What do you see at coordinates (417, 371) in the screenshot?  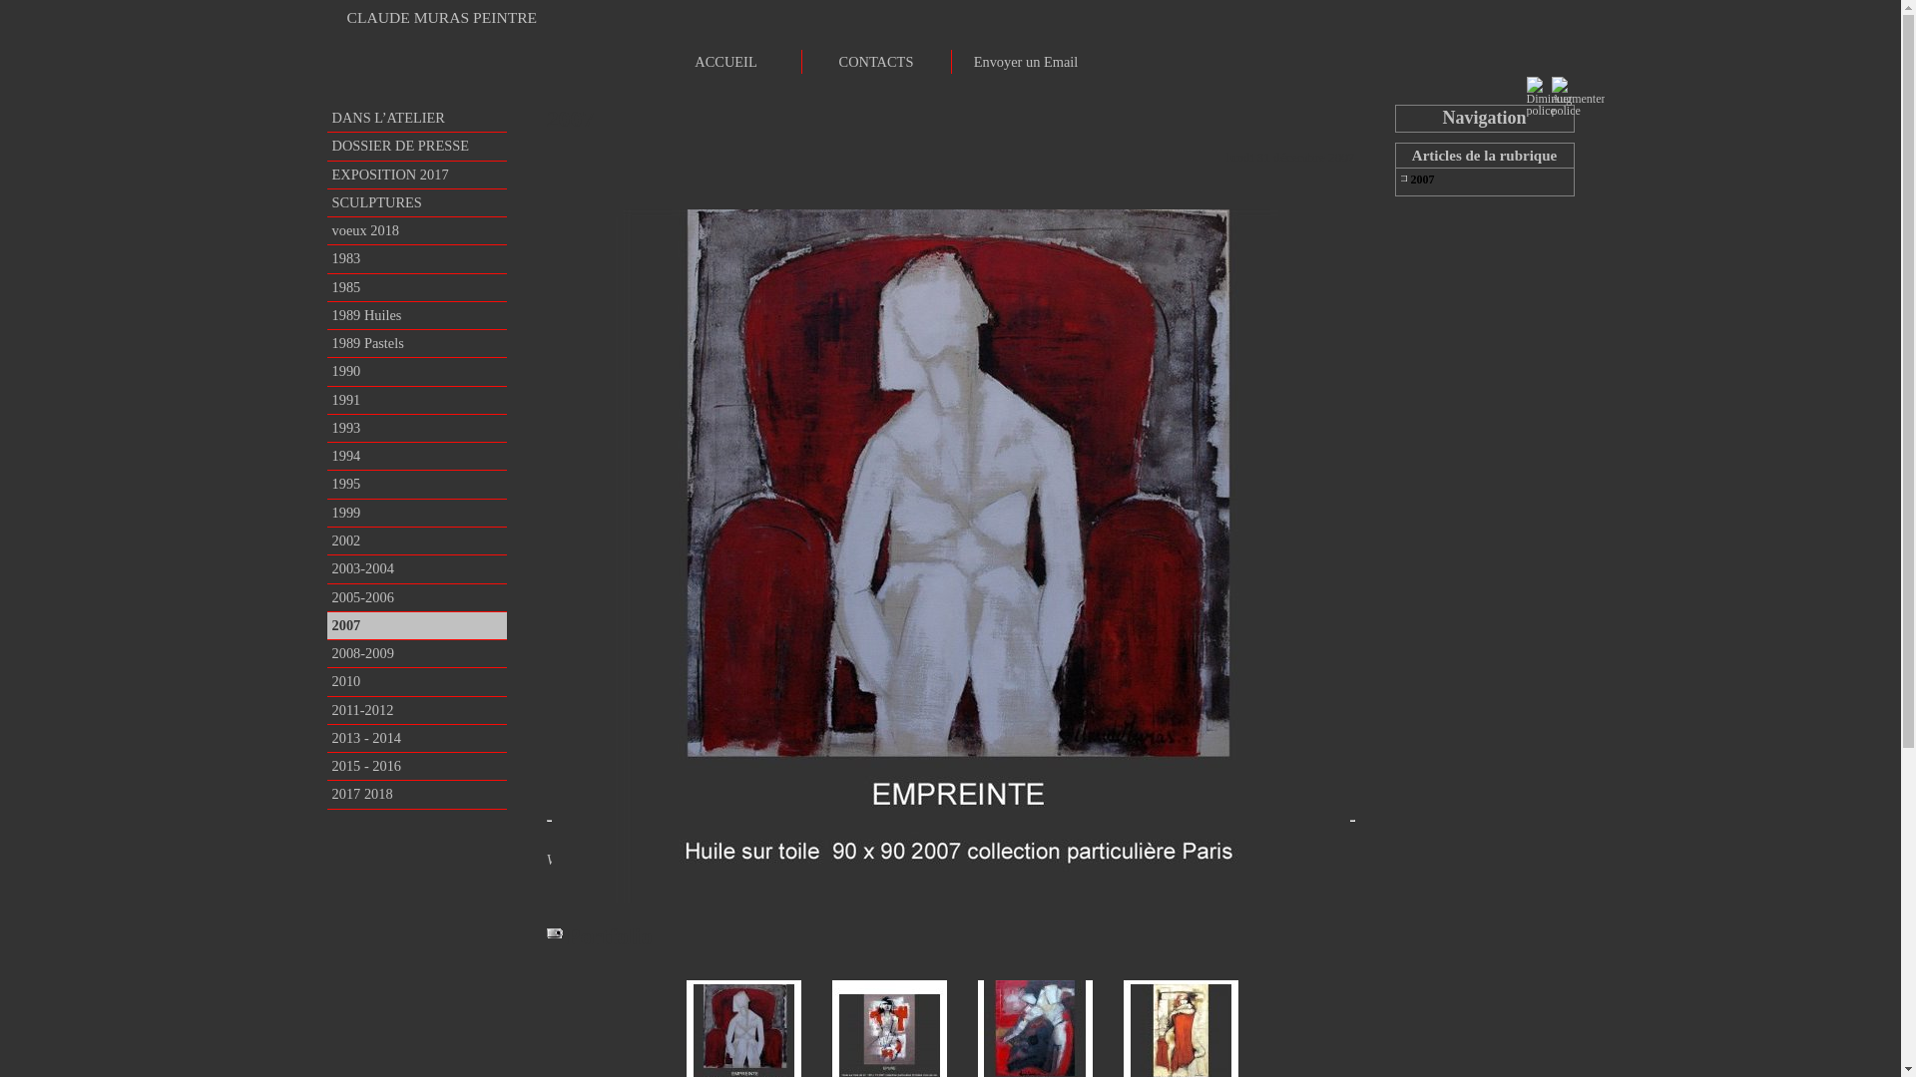 I see `1990` at bounding box center [417, 371].